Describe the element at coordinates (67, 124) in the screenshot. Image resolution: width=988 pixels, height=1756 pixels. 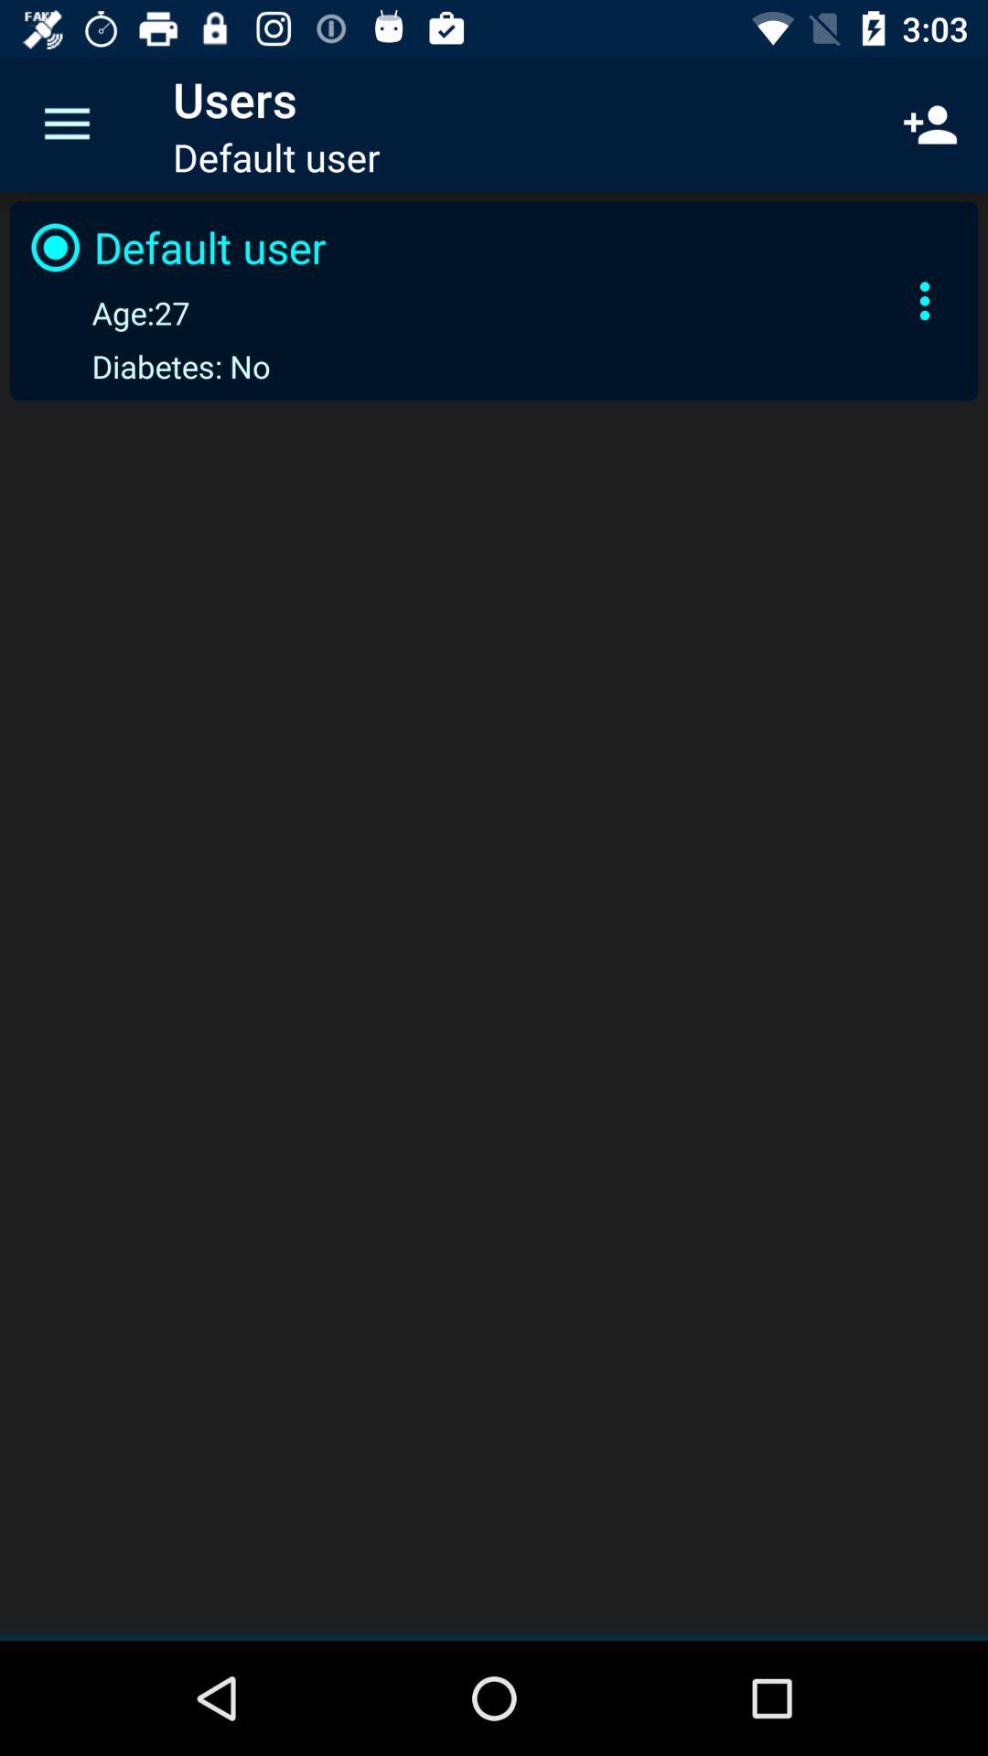
I see `choose item to the left of users icon` at that location.